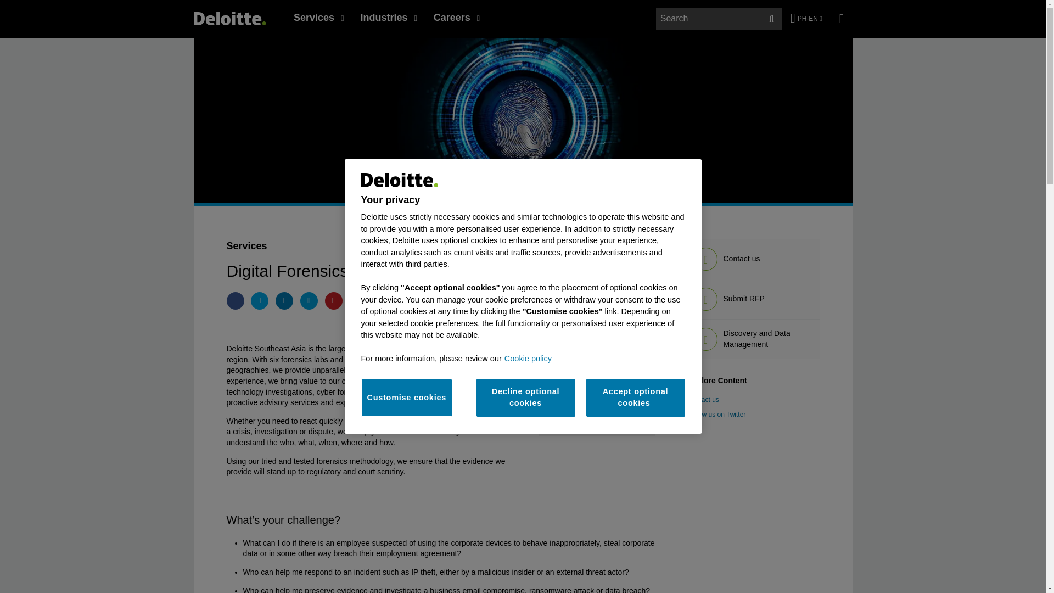  Describe the element at coordinates (720, 19) in the screenshot. I see `search` at that location.